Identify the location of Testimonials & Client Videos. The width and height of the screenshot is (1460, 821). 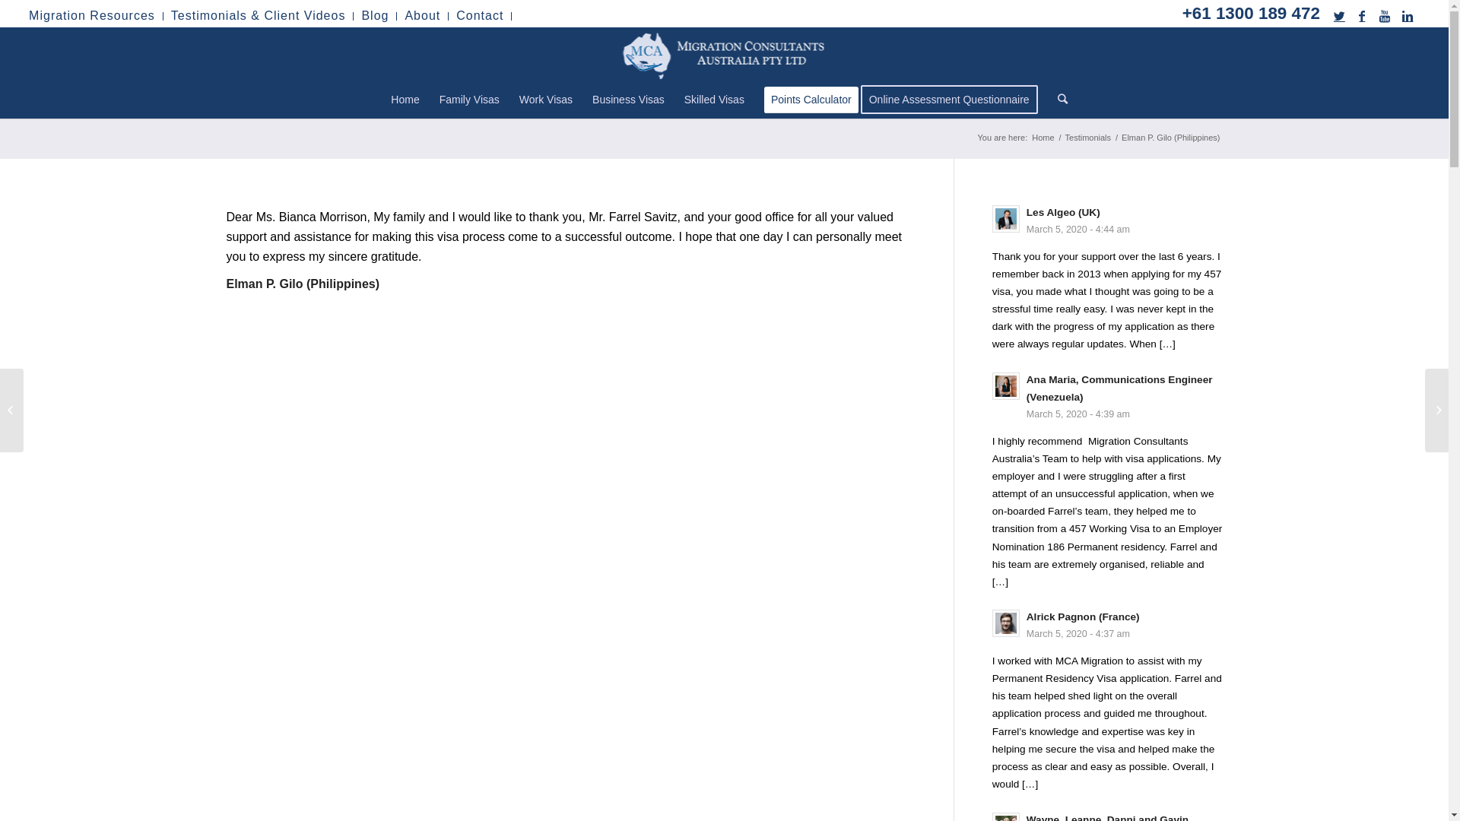
(259, 15).